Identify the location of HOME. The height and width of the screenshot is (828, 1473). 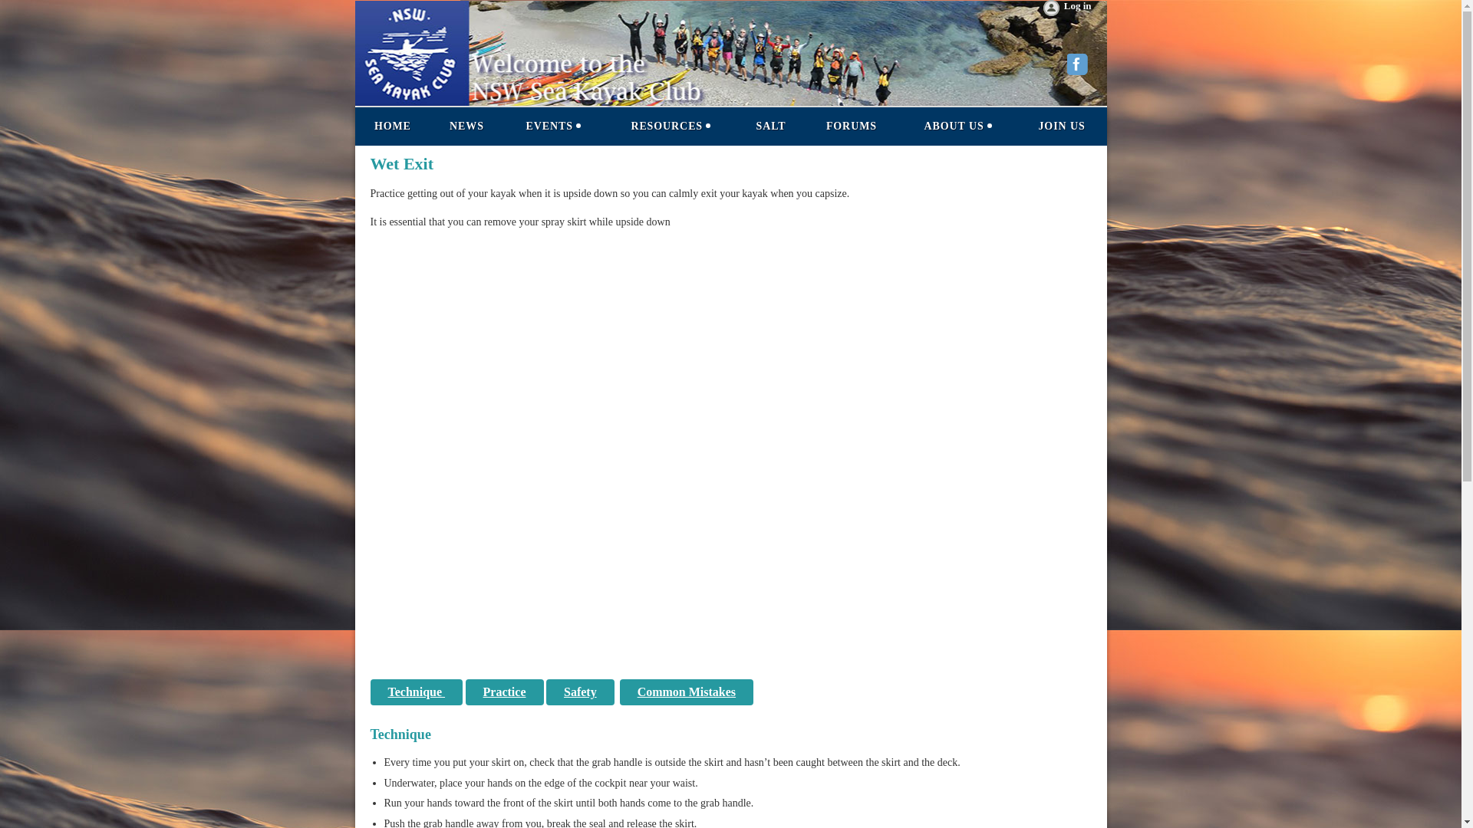
(392, 127).